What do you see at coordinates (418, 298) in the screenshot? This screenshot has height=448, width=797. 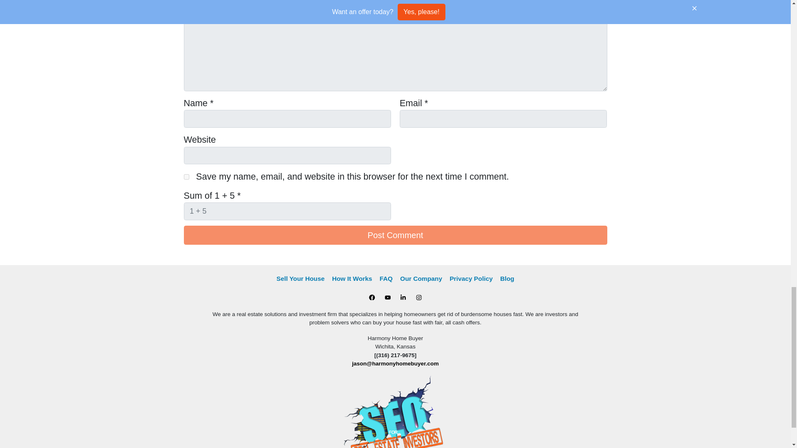 I see `Instagram` at bounding box center [418, 298].